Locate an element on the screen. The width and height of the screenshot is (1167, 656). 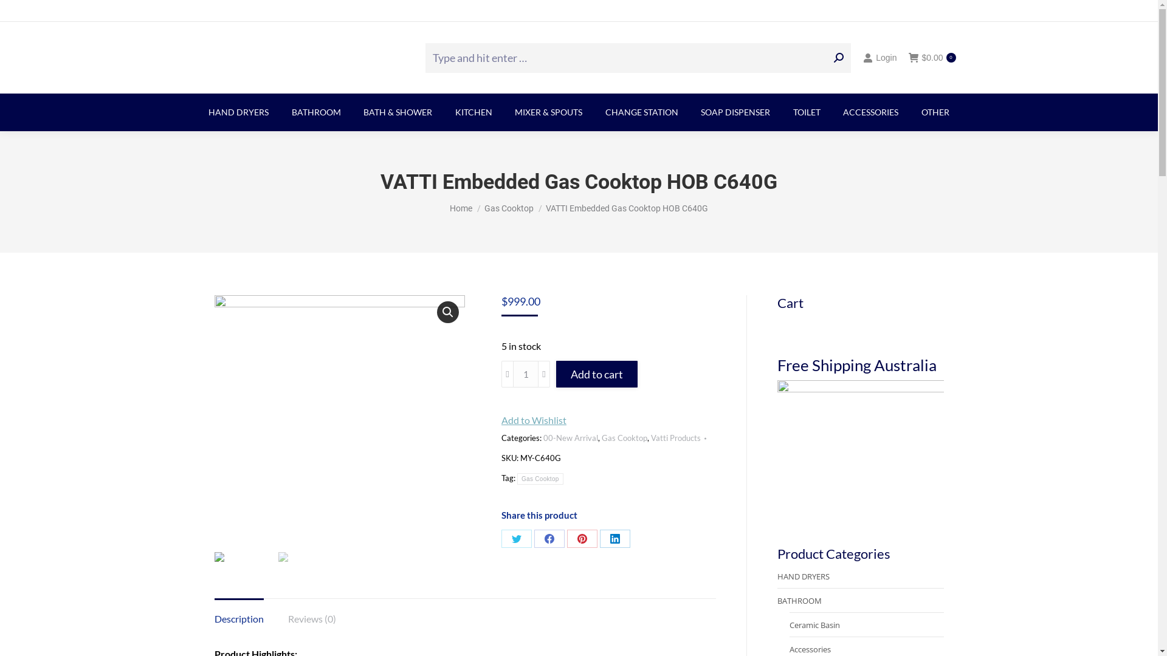
Login is located at coordinates (880, 58).